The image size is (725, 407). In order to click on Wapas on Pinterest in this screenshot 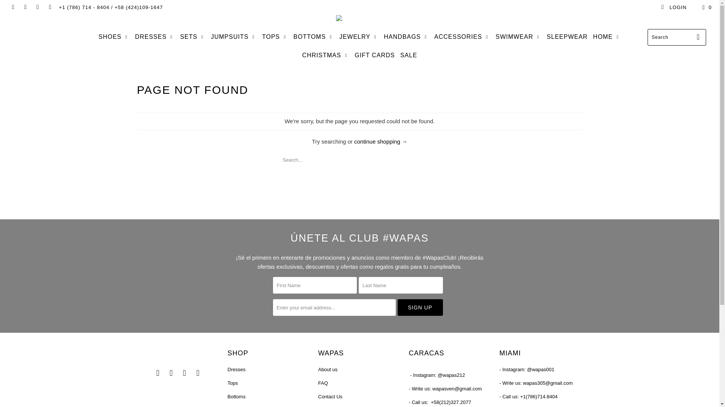, I will do `click(171, 373)`.